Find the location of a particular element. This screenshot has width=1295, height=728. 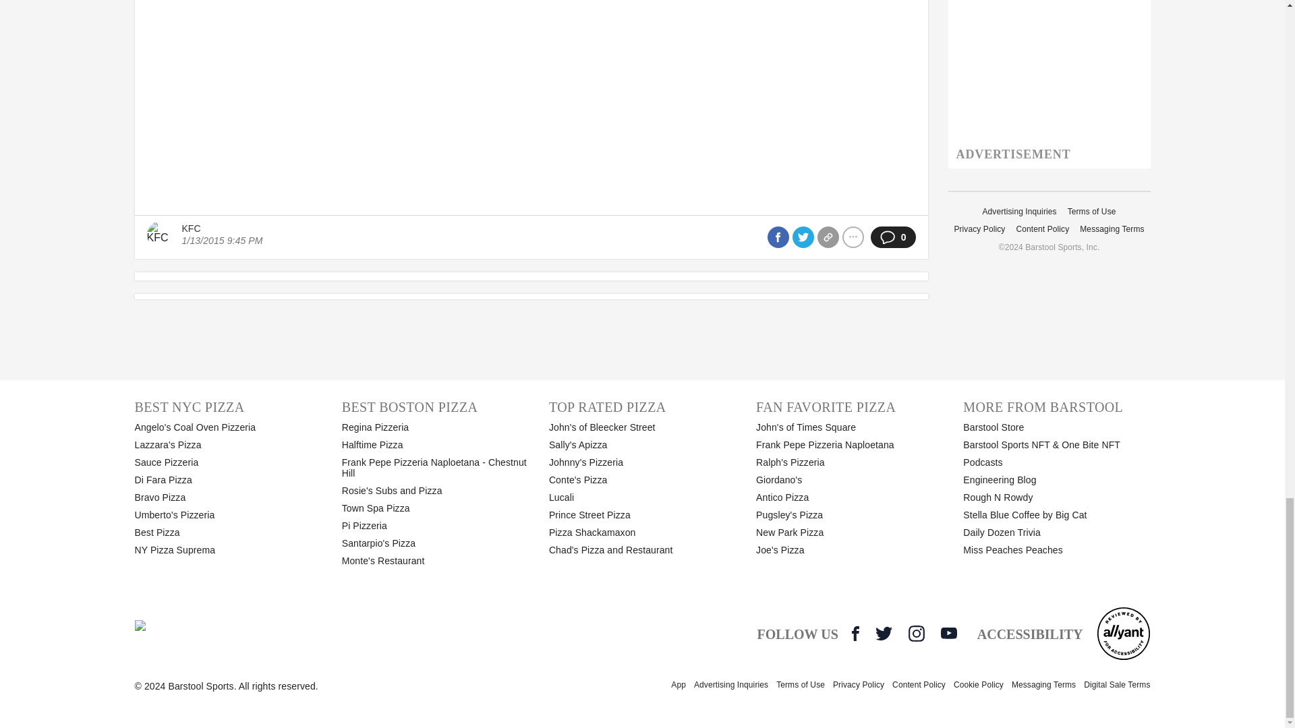

Twitter Icon is located at coordinates (884, 633).